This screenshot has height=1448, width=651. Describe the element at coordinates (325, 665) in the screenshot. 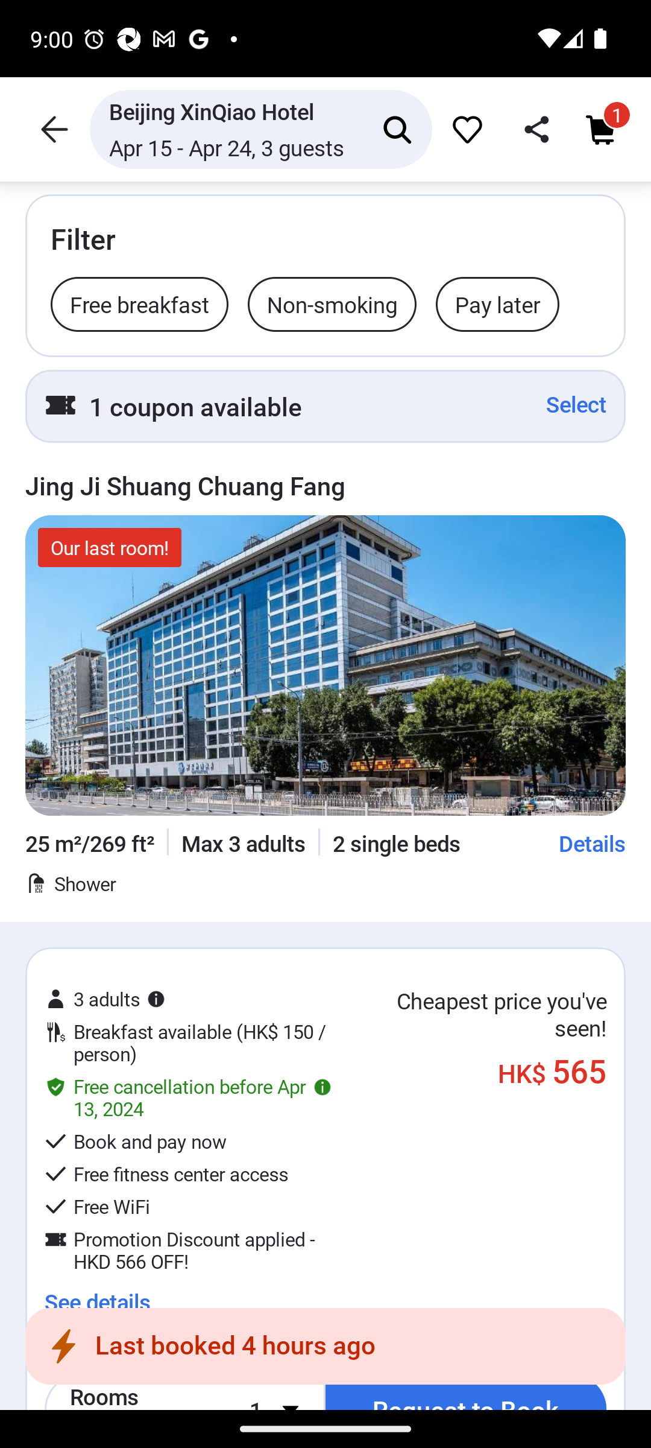

I see `Image with blurhash` at that location.